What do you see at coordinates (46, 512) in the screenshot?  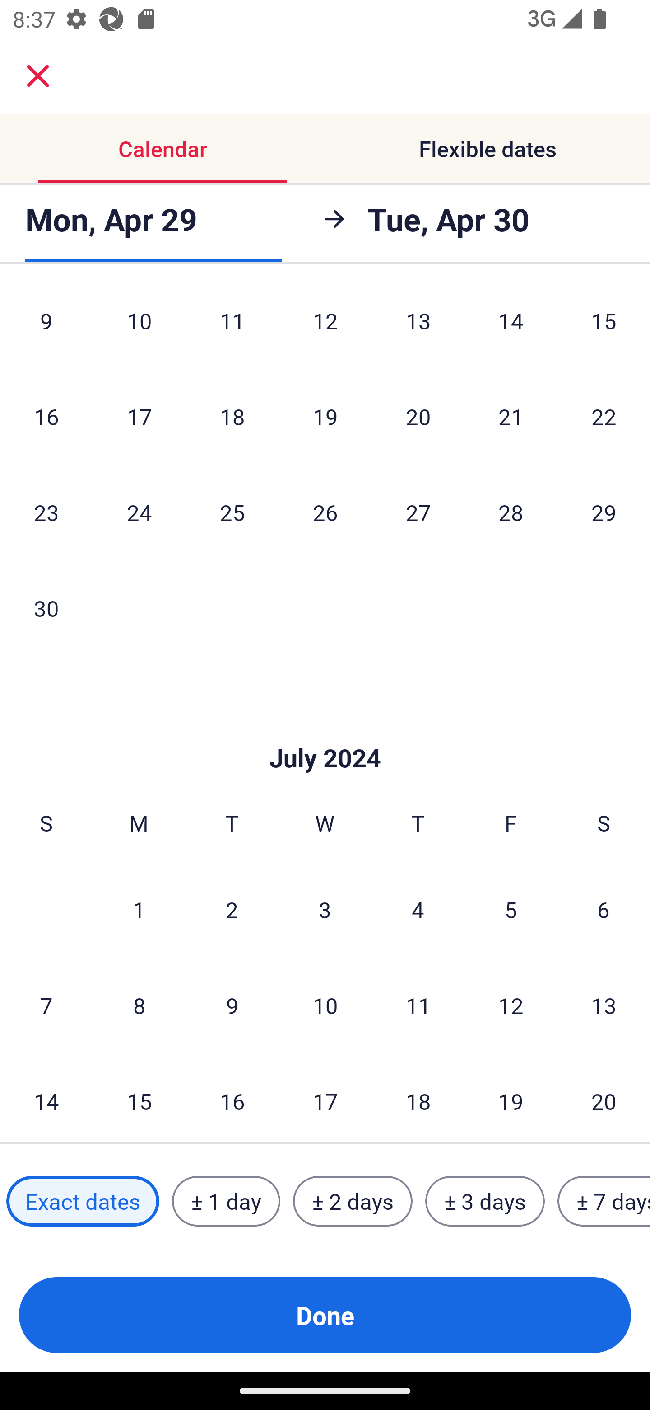 I see `23 Sunday, June 23, 2024` at bounding box center [46, 512].